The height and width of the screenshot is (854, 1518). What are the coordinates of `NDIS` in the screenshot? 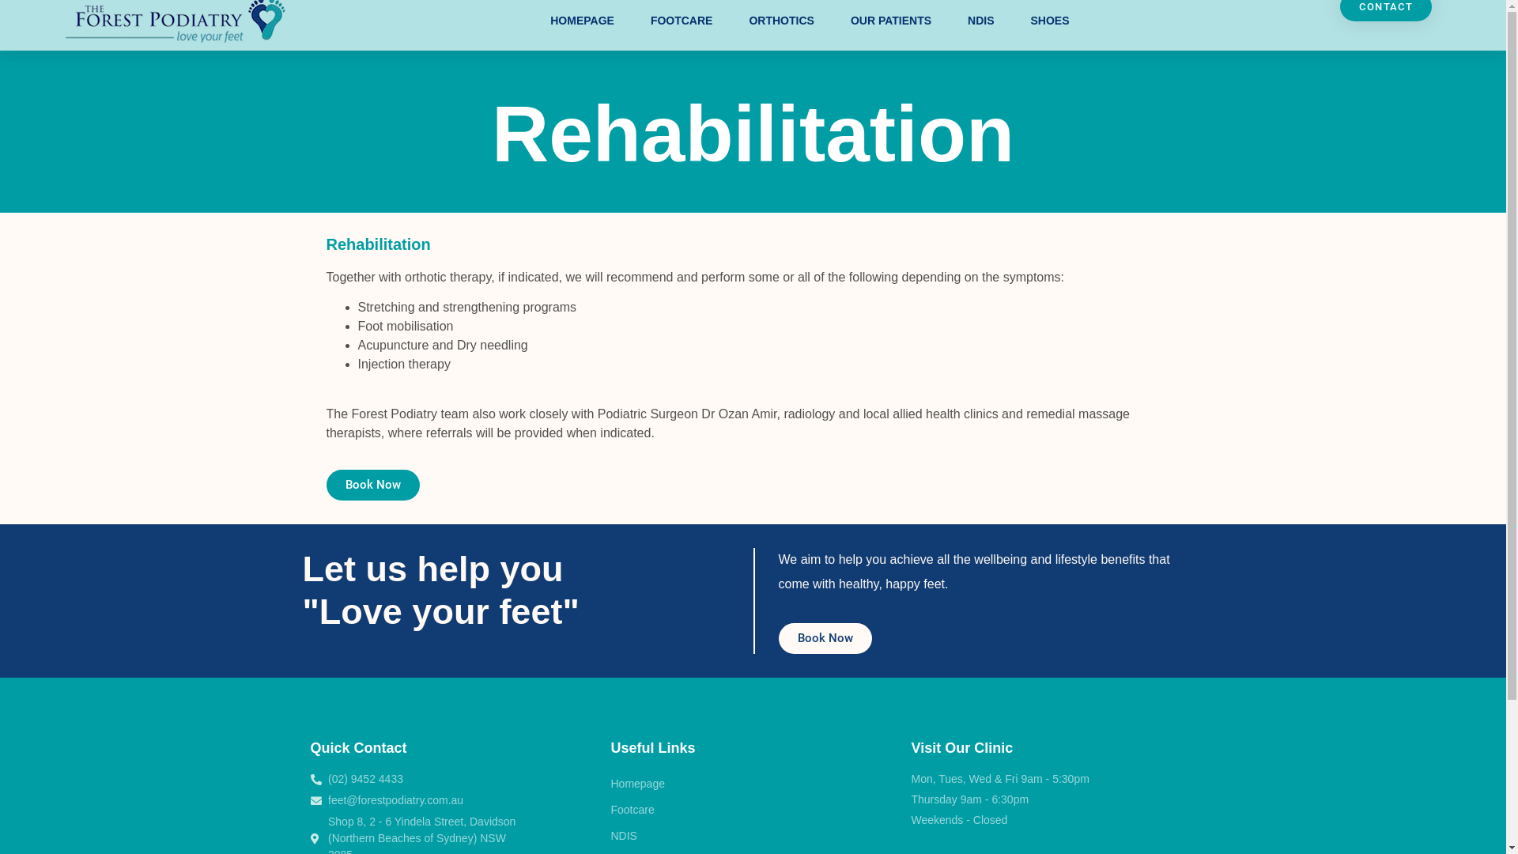 It's located at (753, 837).